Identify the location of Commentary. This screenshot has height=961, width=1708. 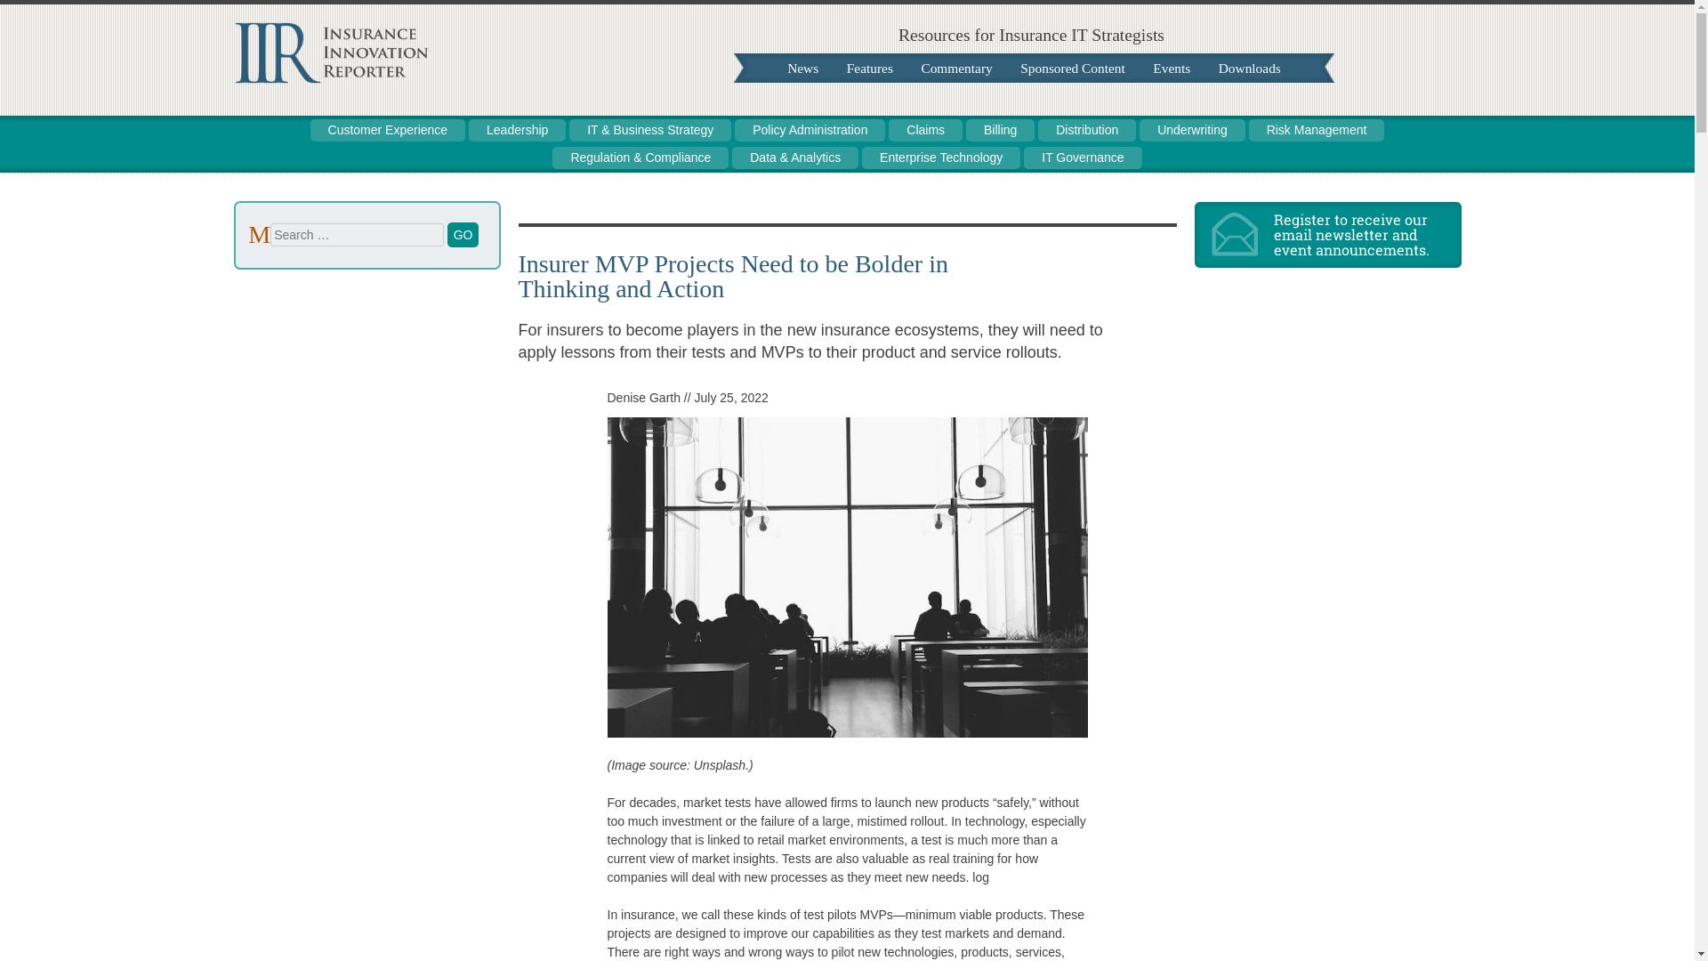
(955, 68).